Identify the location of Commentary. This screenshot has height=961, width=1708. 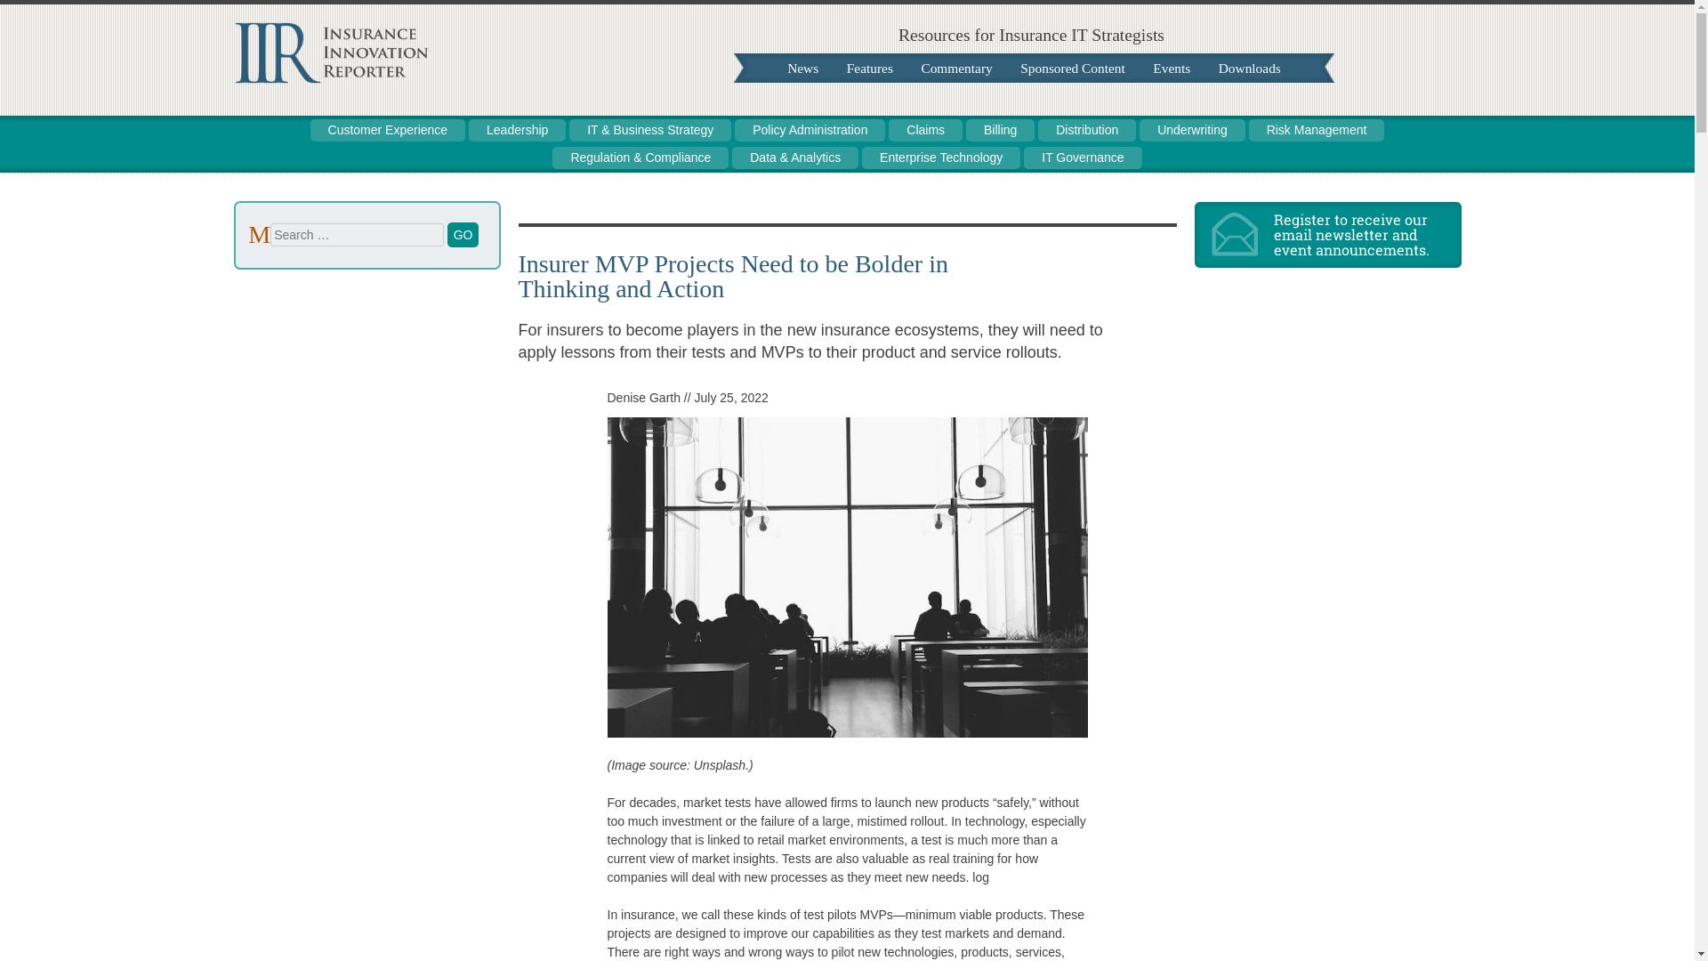
(955, 68).